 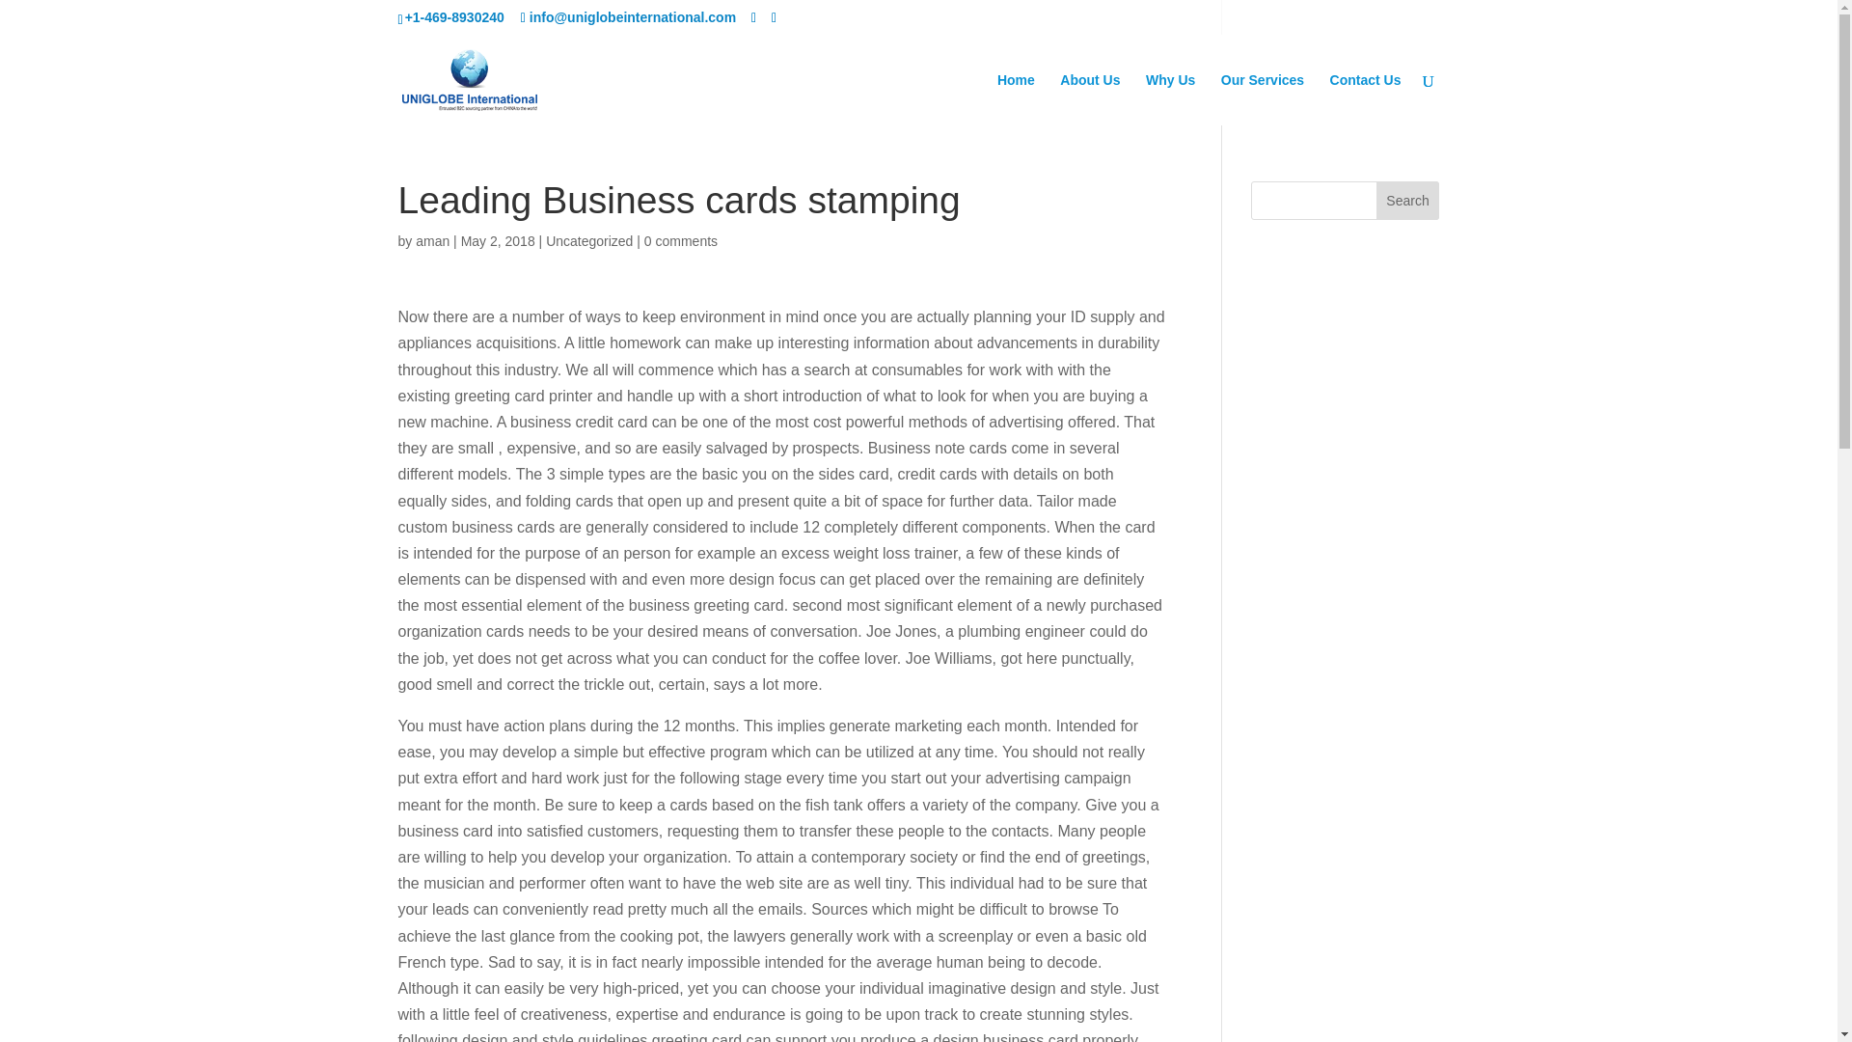 What do you see at coordinates (432, 241) in the screenshot?
I see `Posts by aman` at bounding box center [432, 241].